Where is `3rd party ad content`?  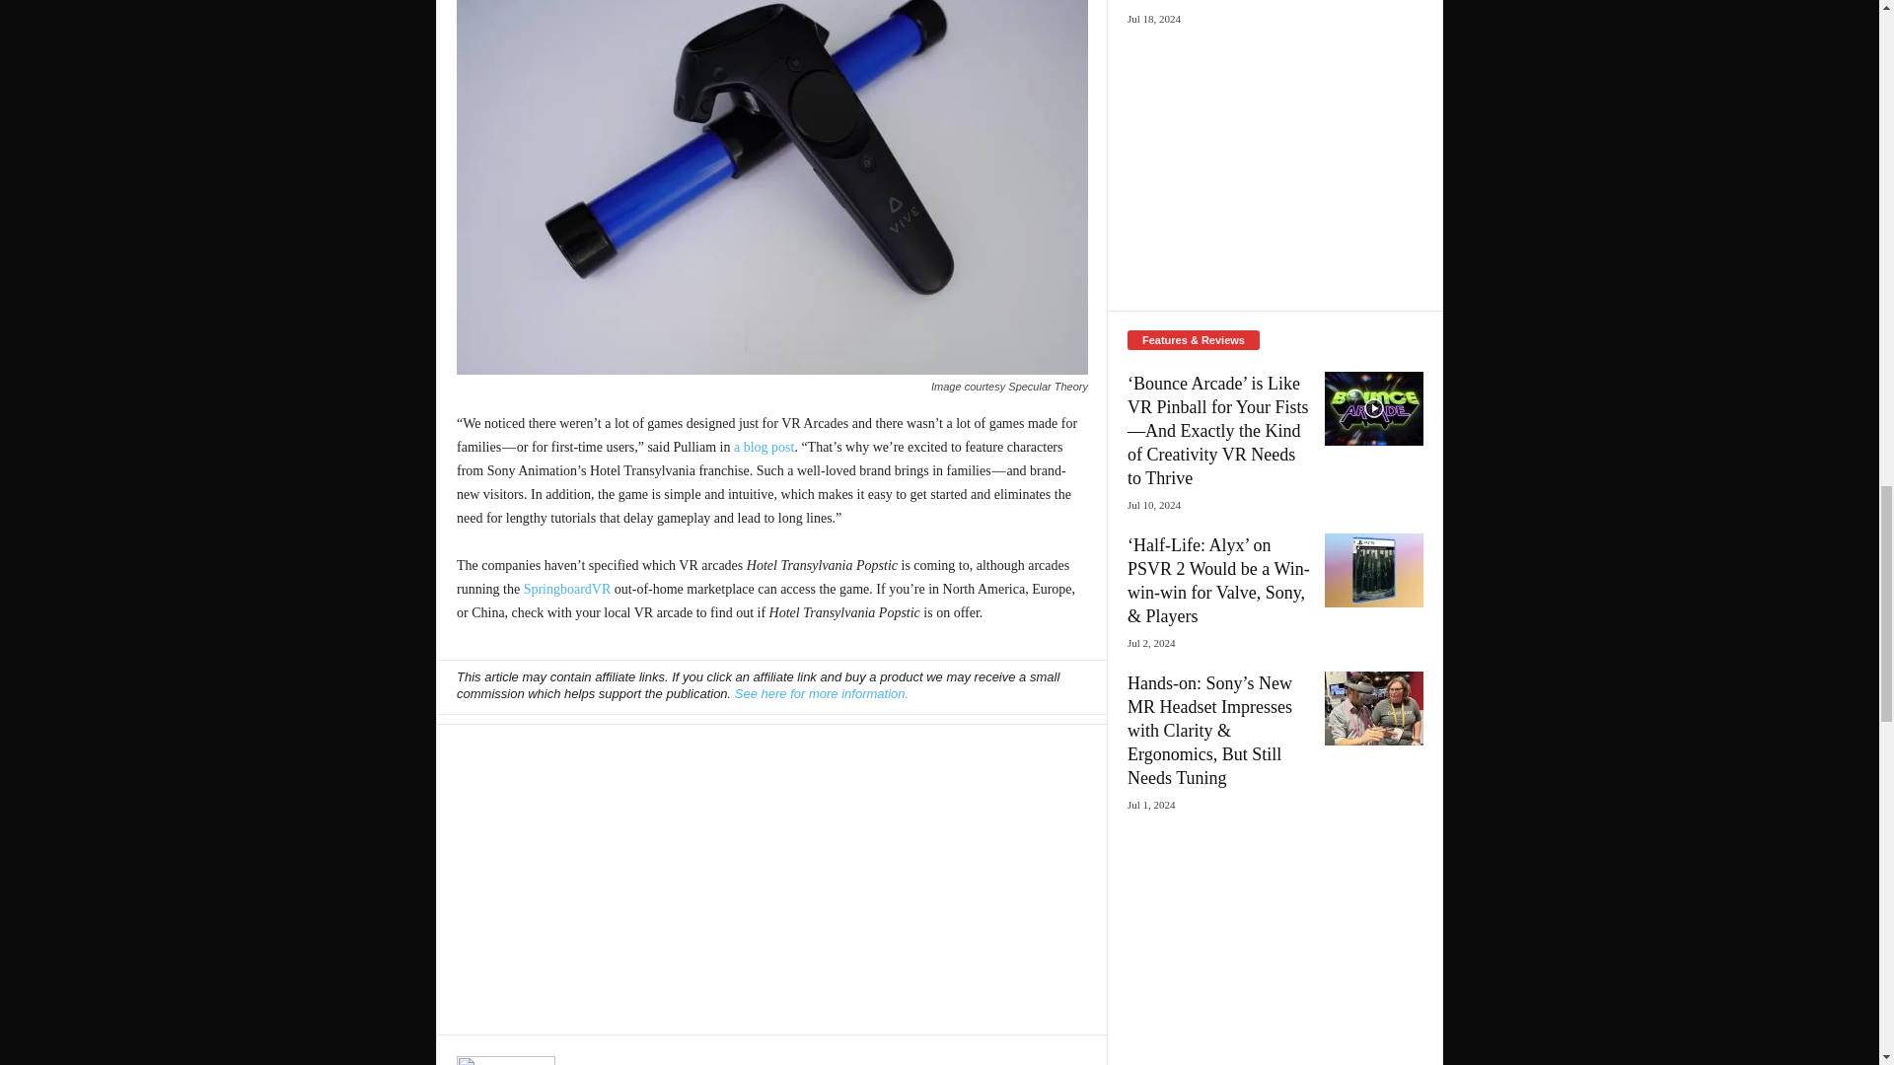
3rd party ad content is located at coordinates (772, 868).